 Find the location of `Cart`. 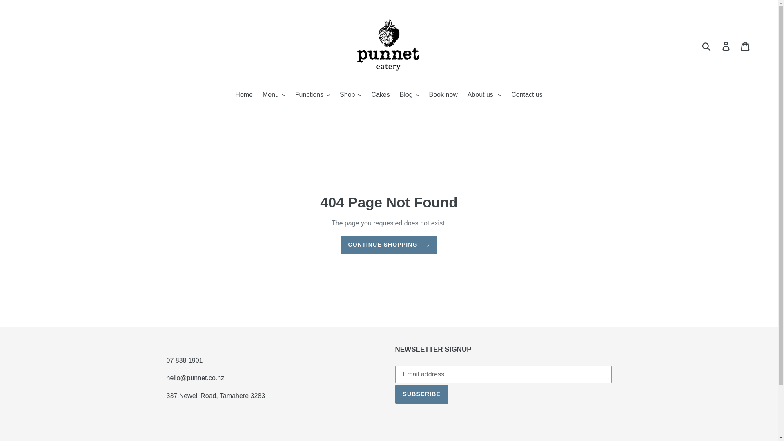

Cart is located at coordinates (746, 45).